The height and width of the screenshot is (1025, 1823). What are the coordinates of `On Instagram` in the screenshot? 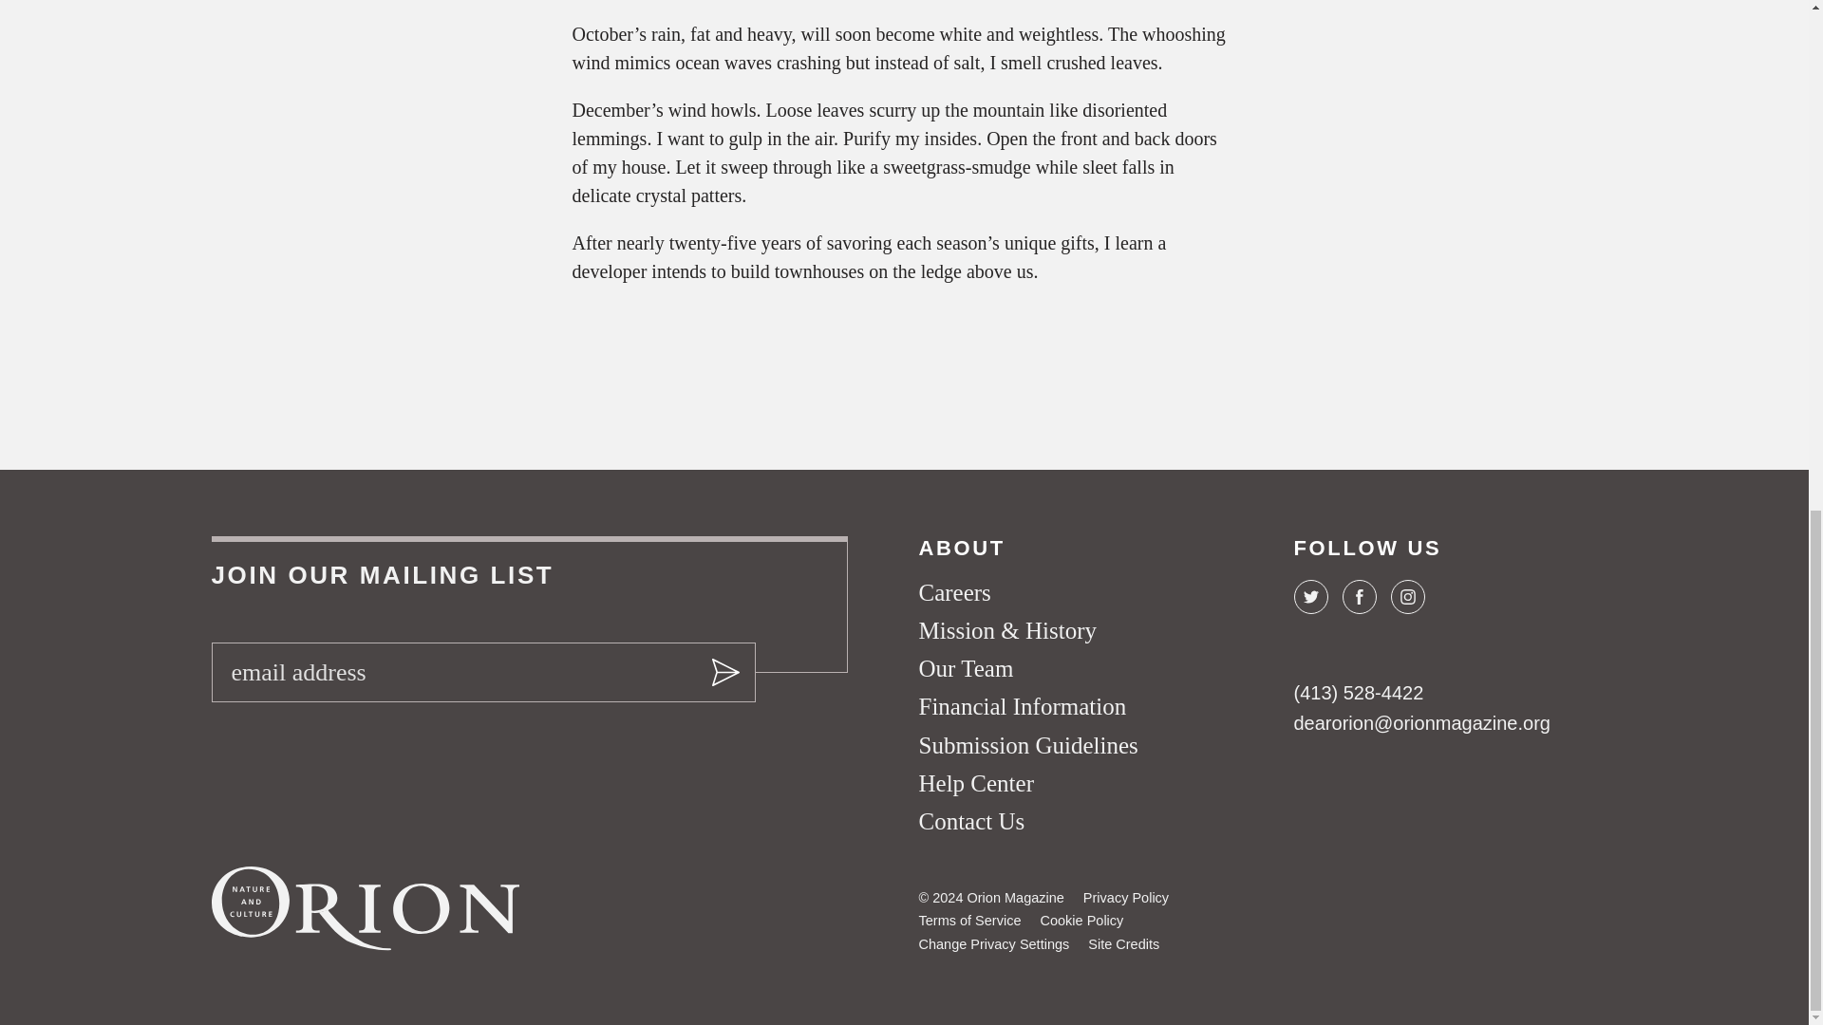 It's located at (1406, 596).